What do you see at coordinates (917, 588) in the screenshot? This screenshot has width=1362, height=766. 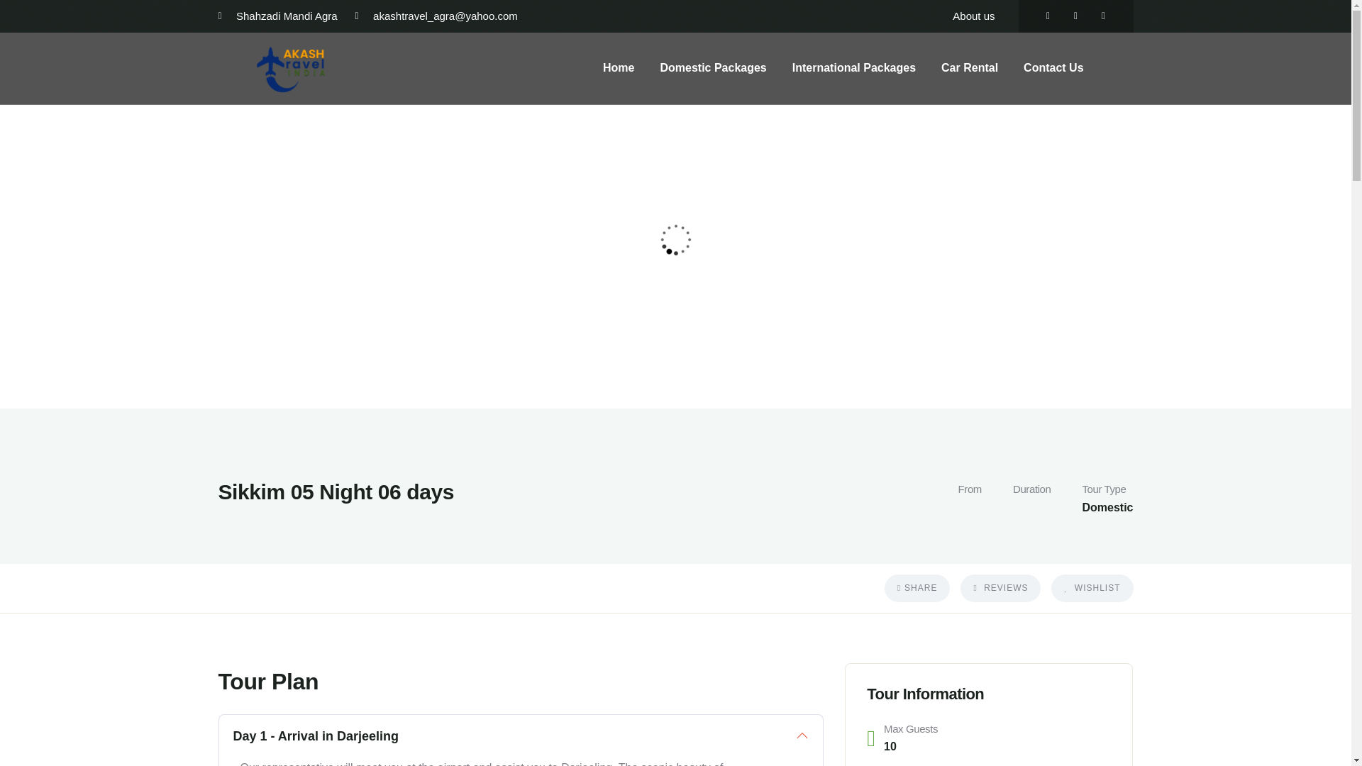 I see `SHARE` at bounding box center [917, 588].